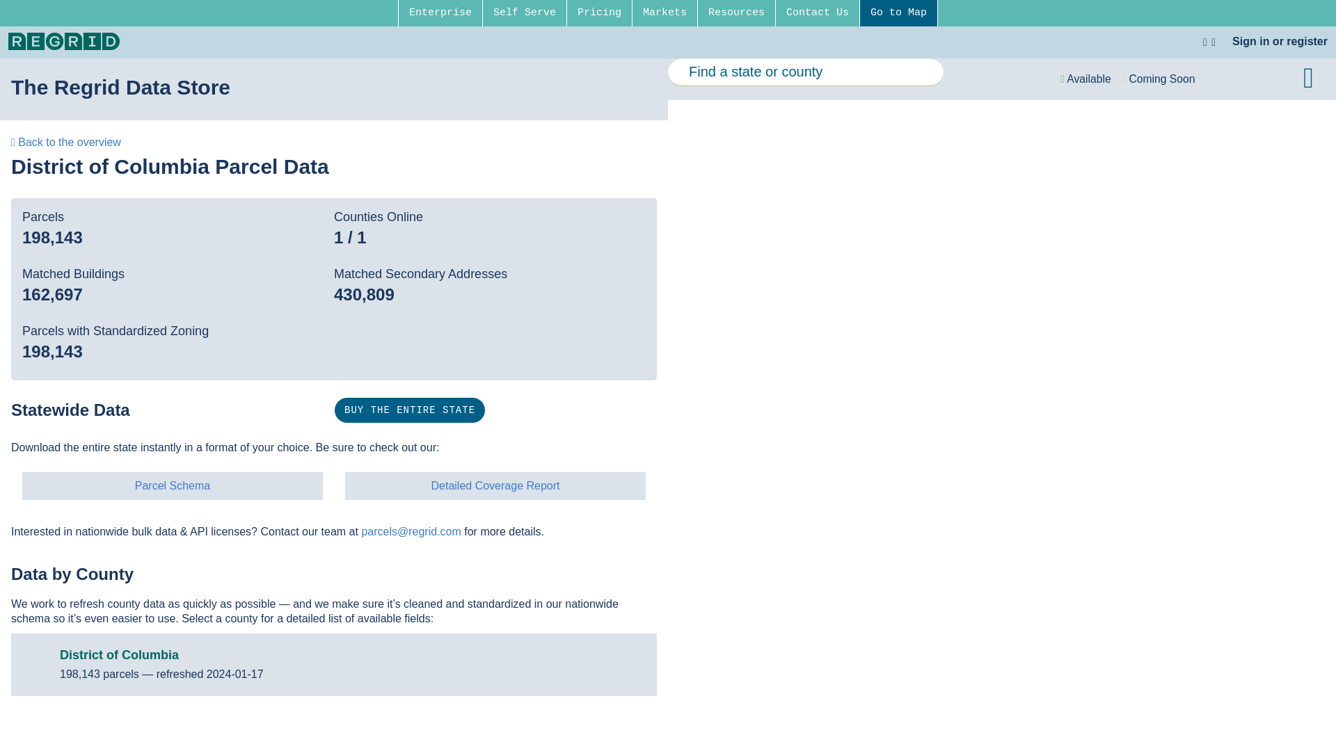  I want to click on Resources, so click(736, 13).